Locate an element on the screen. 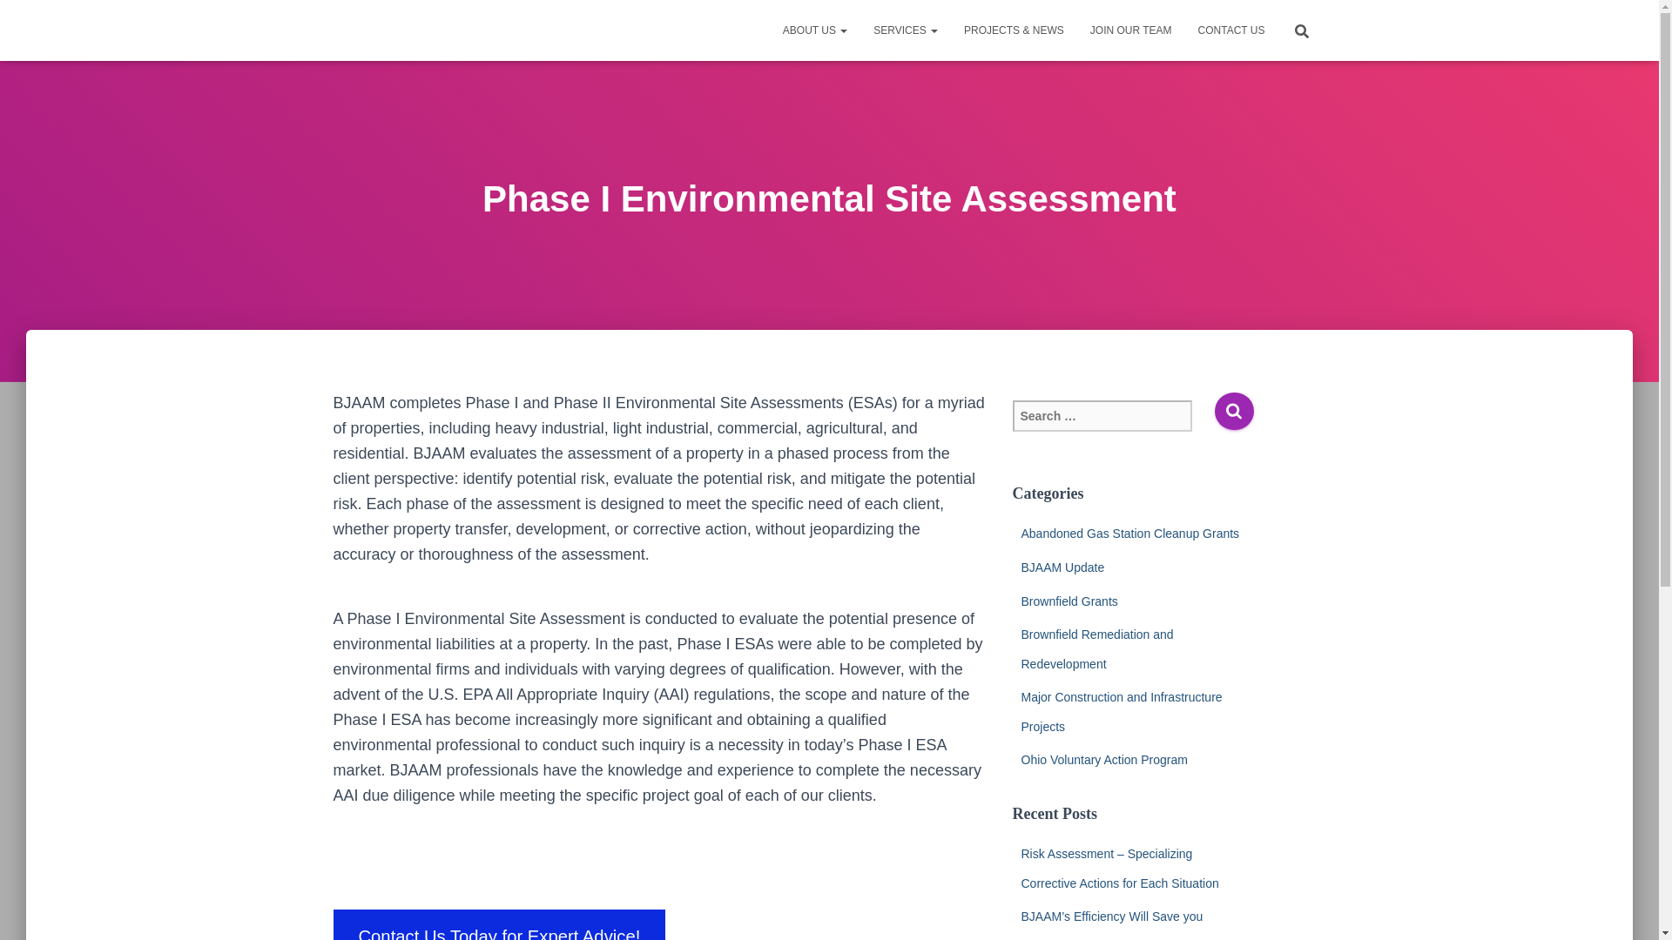 This screenshot has width=1672, height=940. Search is located at coordinates (1233, 411).